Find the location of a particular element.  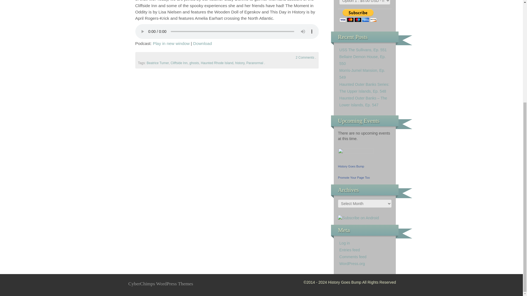

Morris-Jumel Mansion, Ep. 549 is located at coordinates (362, 74).